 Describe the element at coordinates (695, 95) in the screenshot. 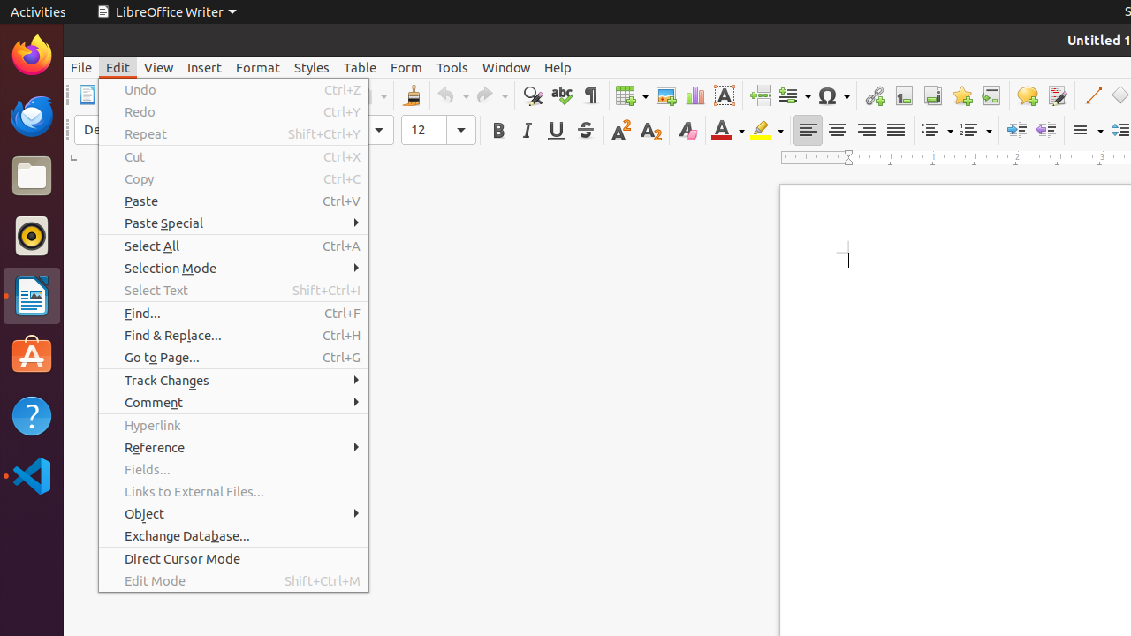

I see `Chart` at that location.